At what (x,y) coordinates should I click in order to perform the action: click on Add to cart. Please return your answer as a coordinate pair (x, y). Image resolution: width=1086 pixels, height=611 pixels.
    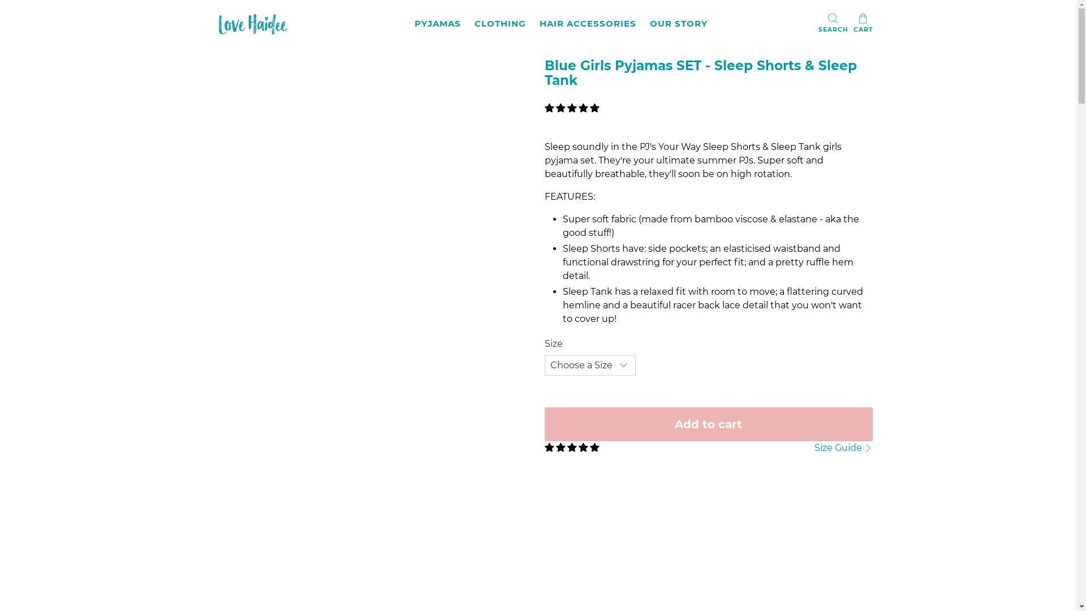
    Looking at the image, I should click on (708, 424).